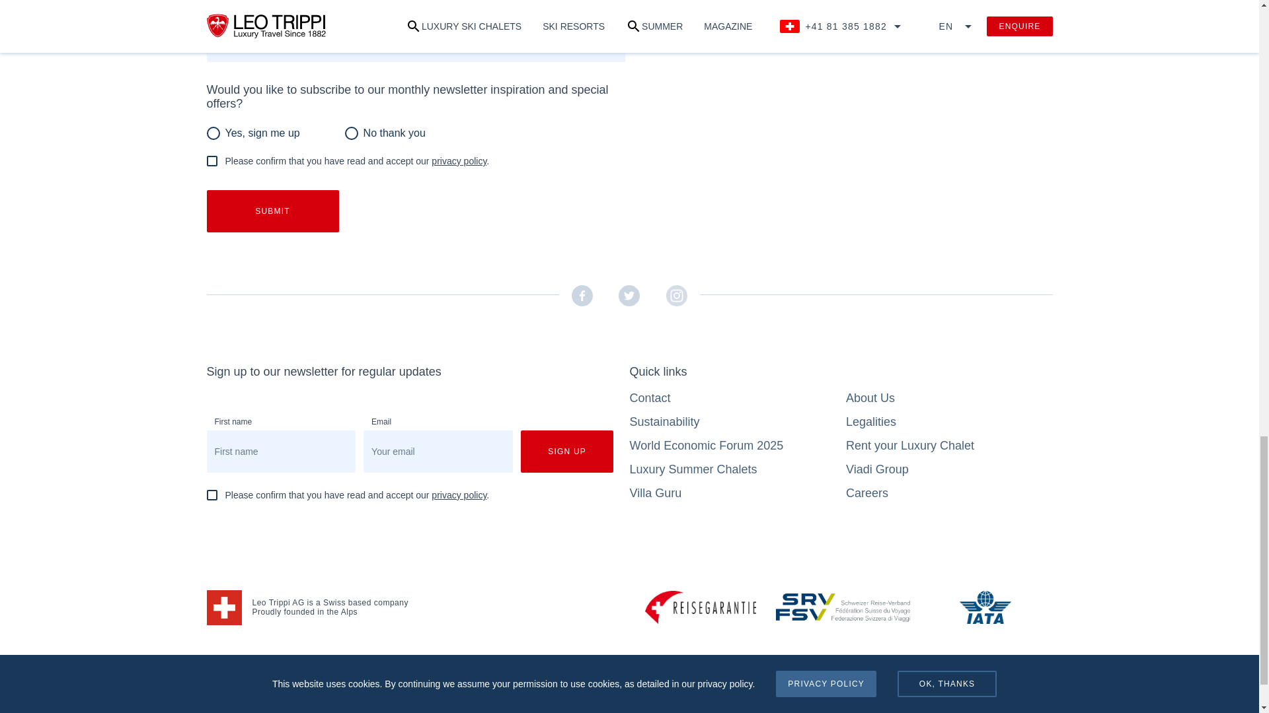  What do you see at coordinates (567, 452) in the screenshot?
I see `SIGN UP` at bounding box center [567, 452].